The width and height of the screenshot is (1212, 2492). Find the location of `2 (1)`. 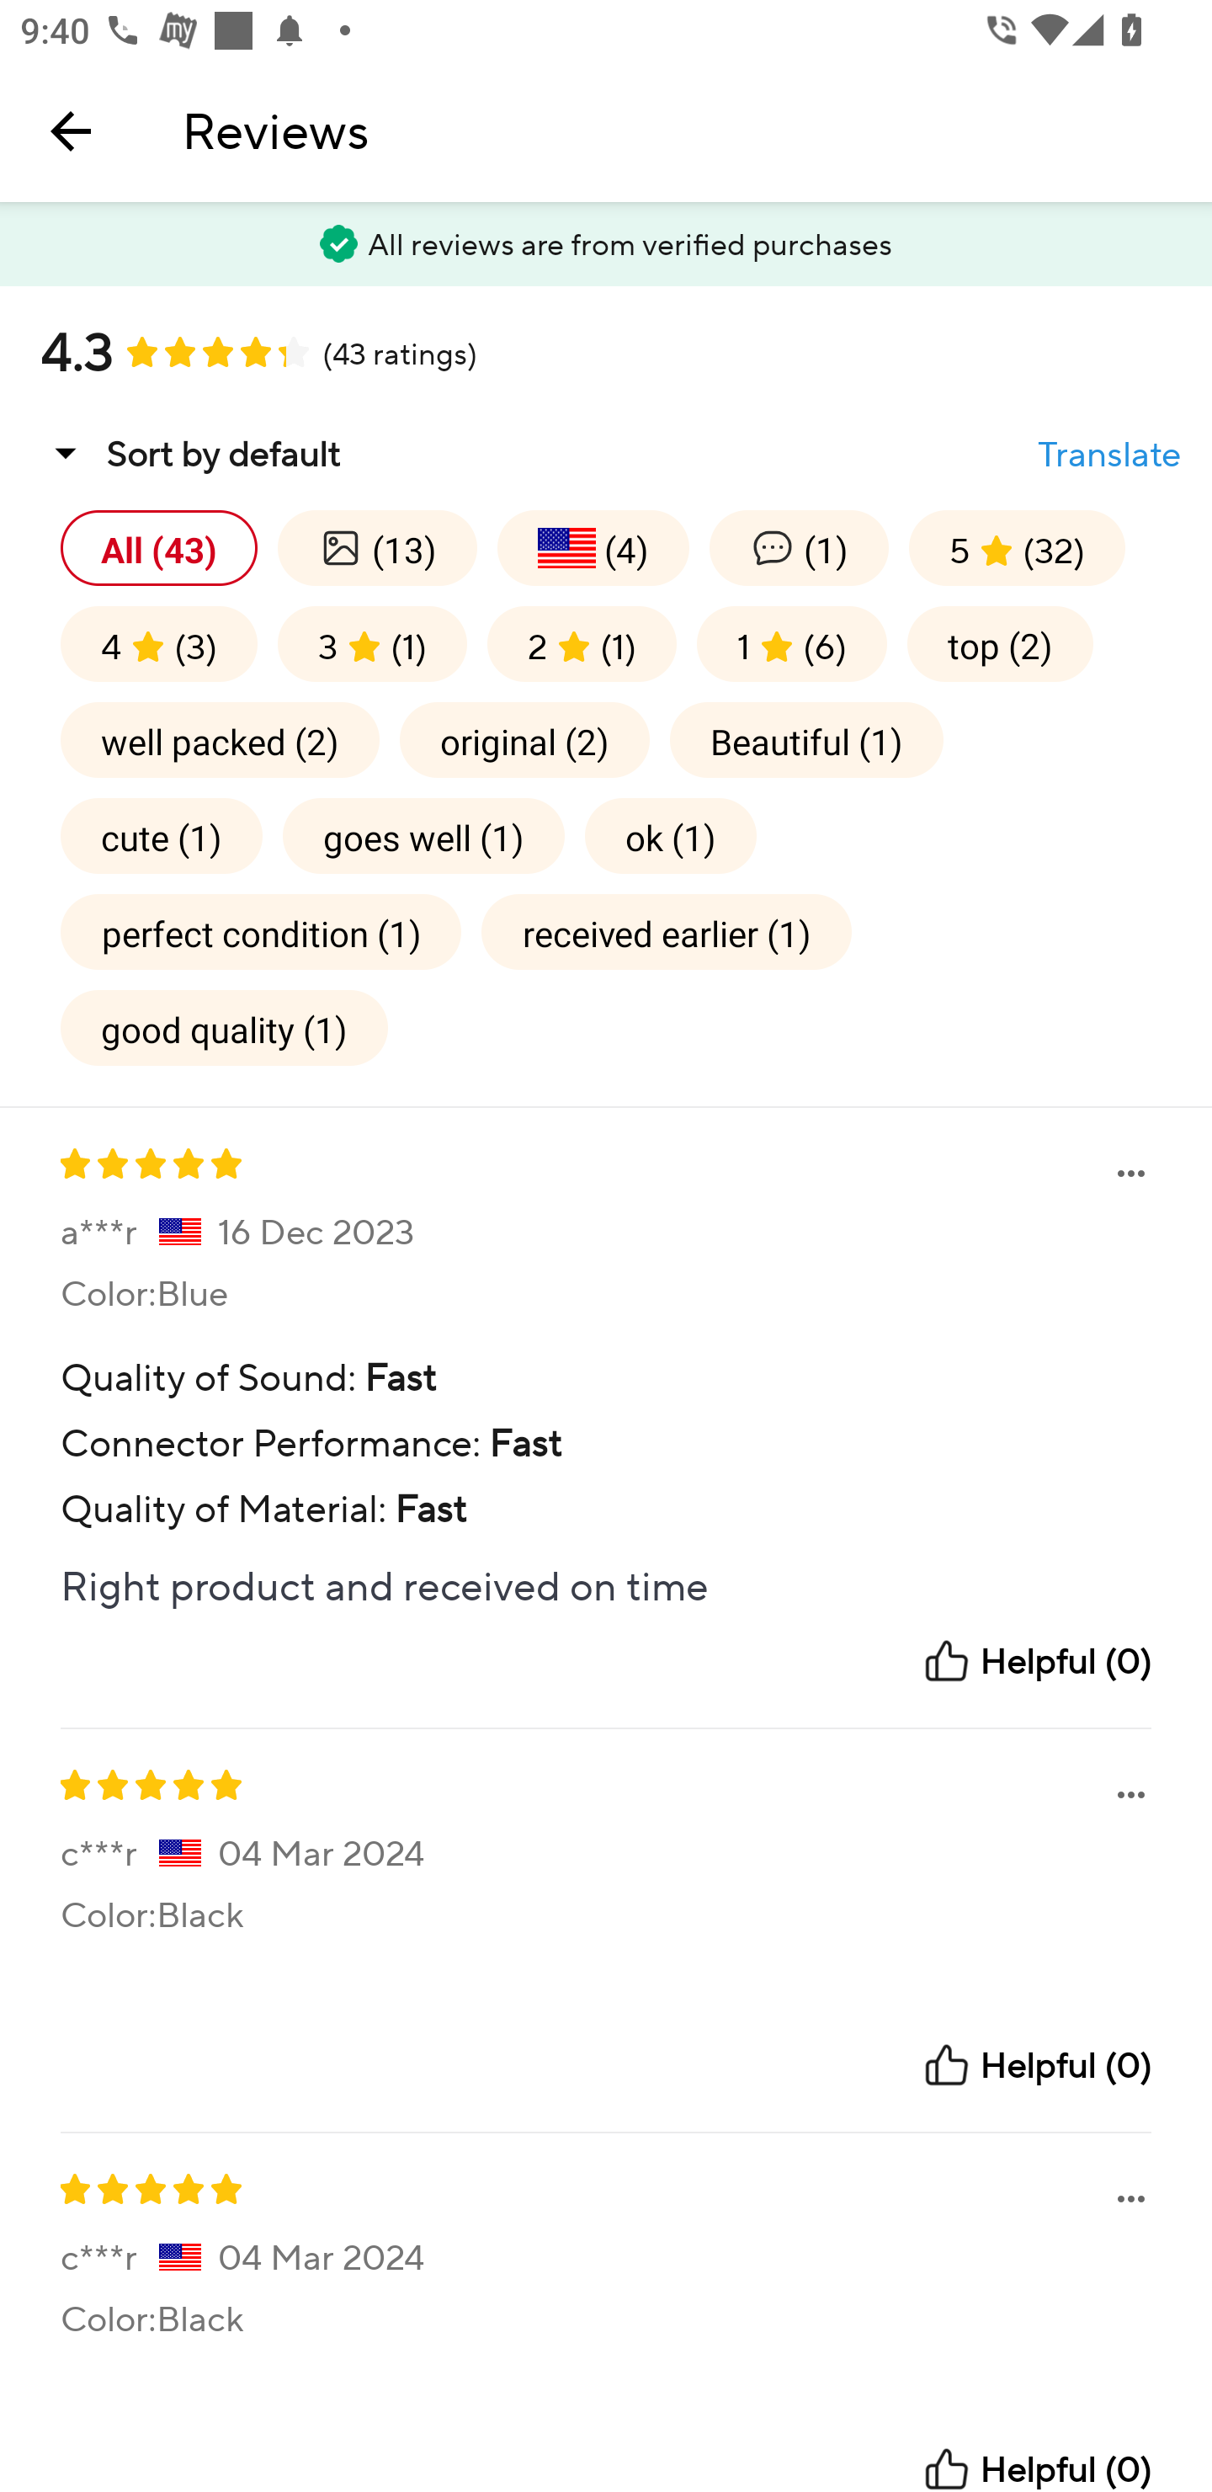

2 (1) is located at coordinates (581, 644).